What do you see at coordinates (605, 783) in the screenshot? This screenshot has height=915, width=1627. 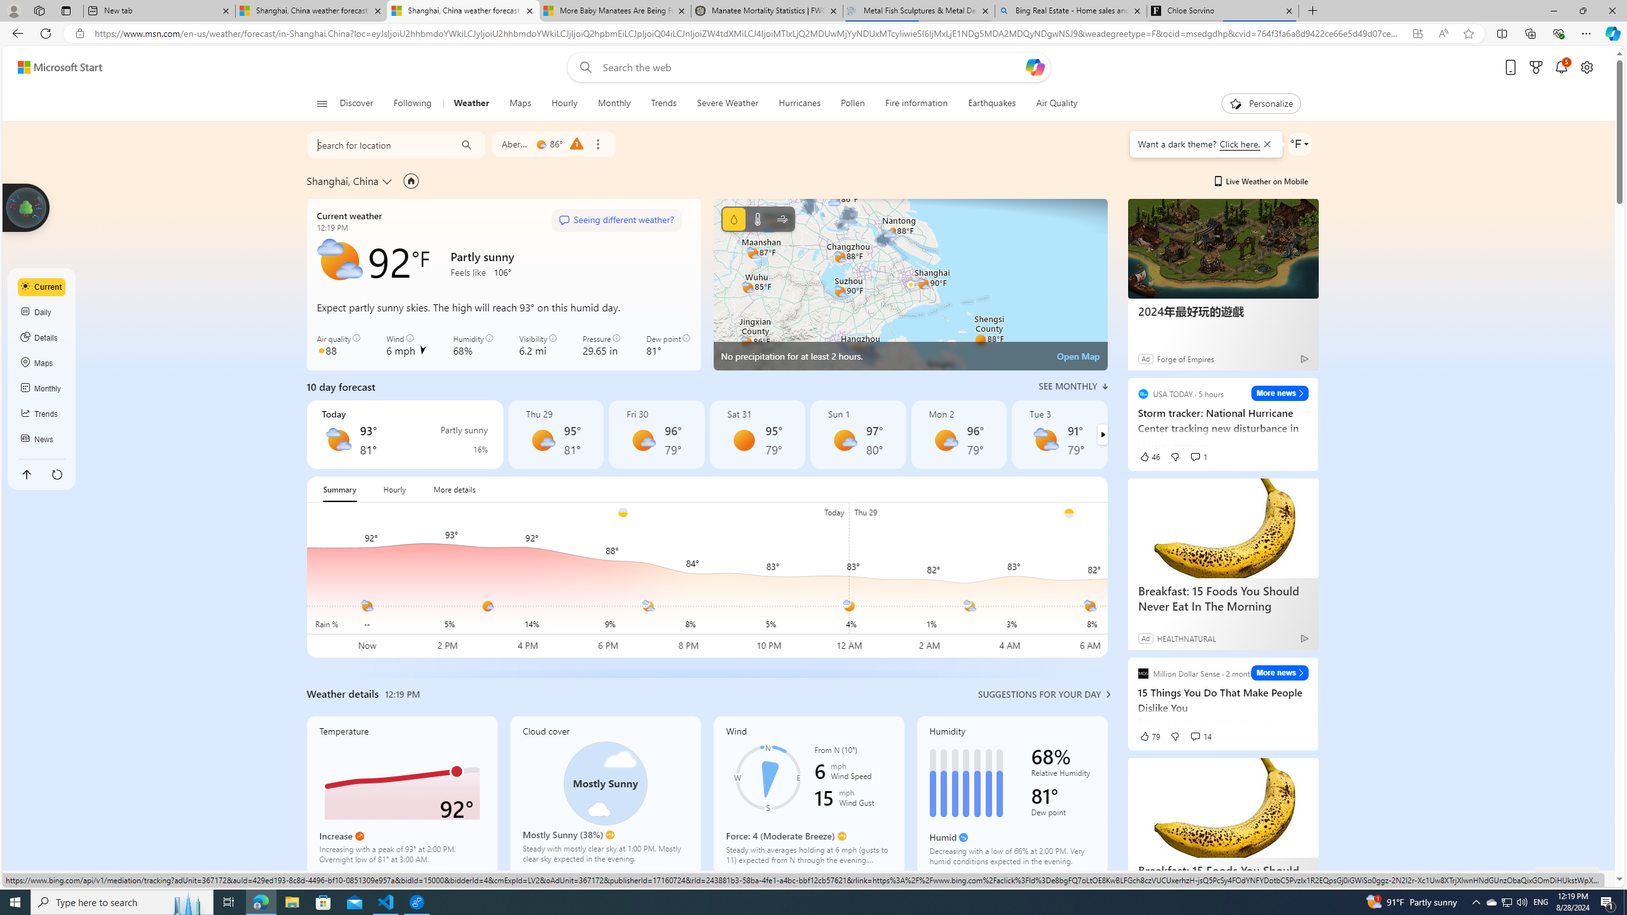 I see `Class: cloudCoverSvg-DS-ps0R9q` at bounding box center [605, 783].